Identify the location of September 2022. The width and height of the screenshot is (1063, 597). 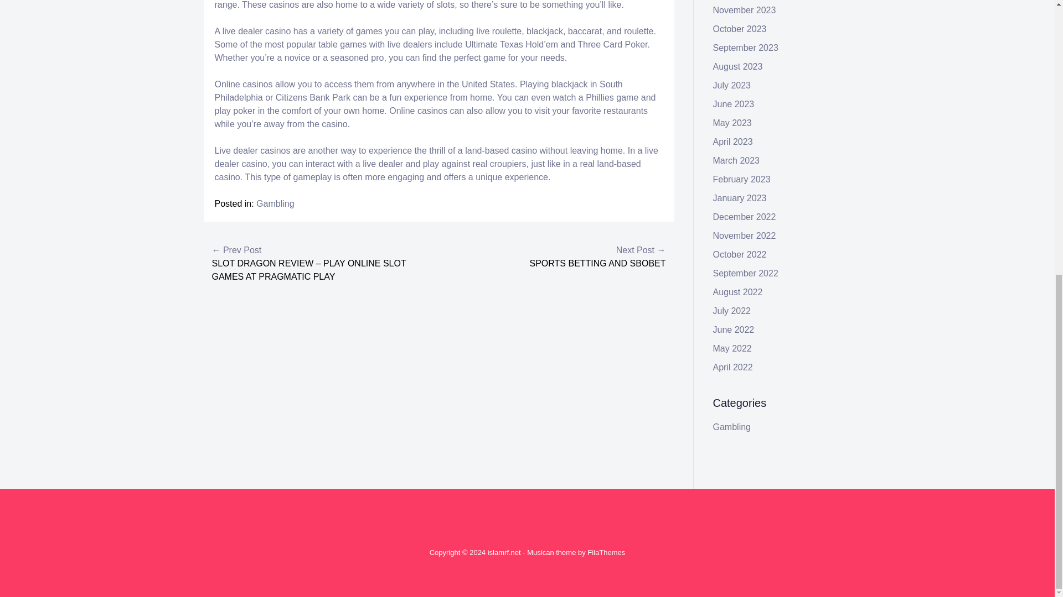
(745, 273).